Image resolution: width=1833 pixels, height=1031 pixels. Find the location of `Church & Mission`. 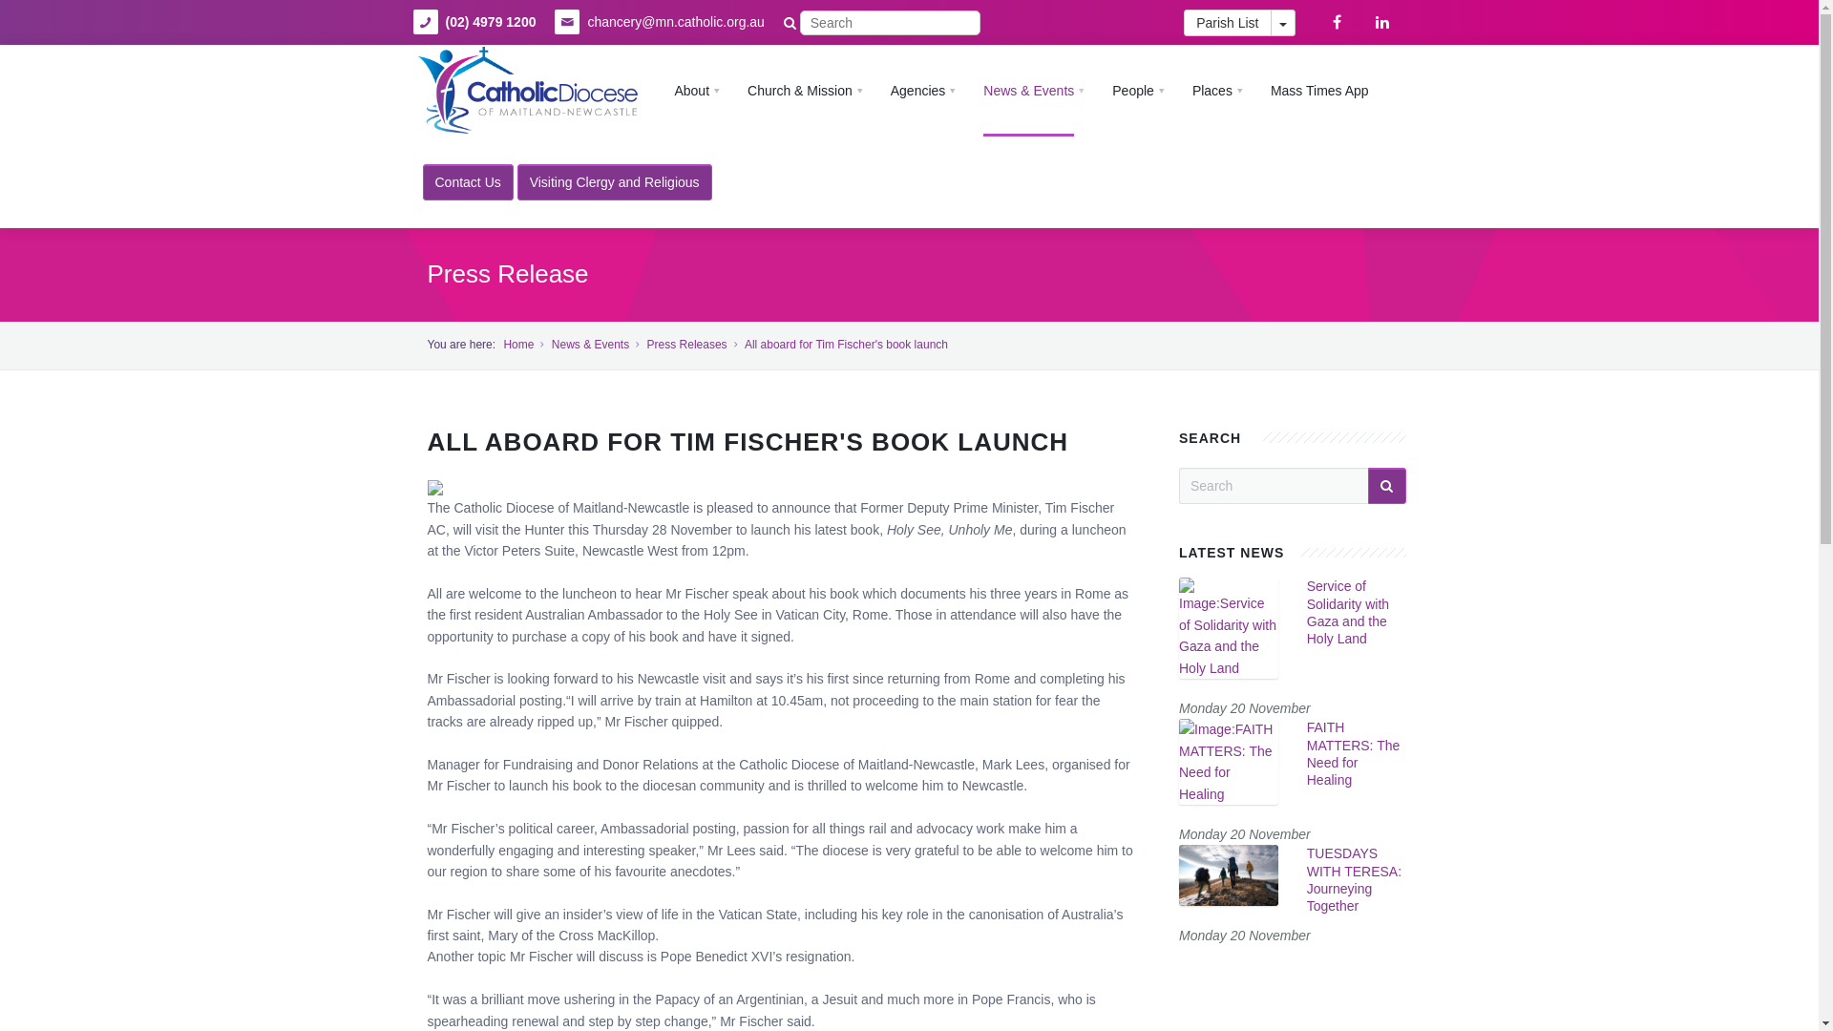

Church & Mission is located at coordinates (805, 91).